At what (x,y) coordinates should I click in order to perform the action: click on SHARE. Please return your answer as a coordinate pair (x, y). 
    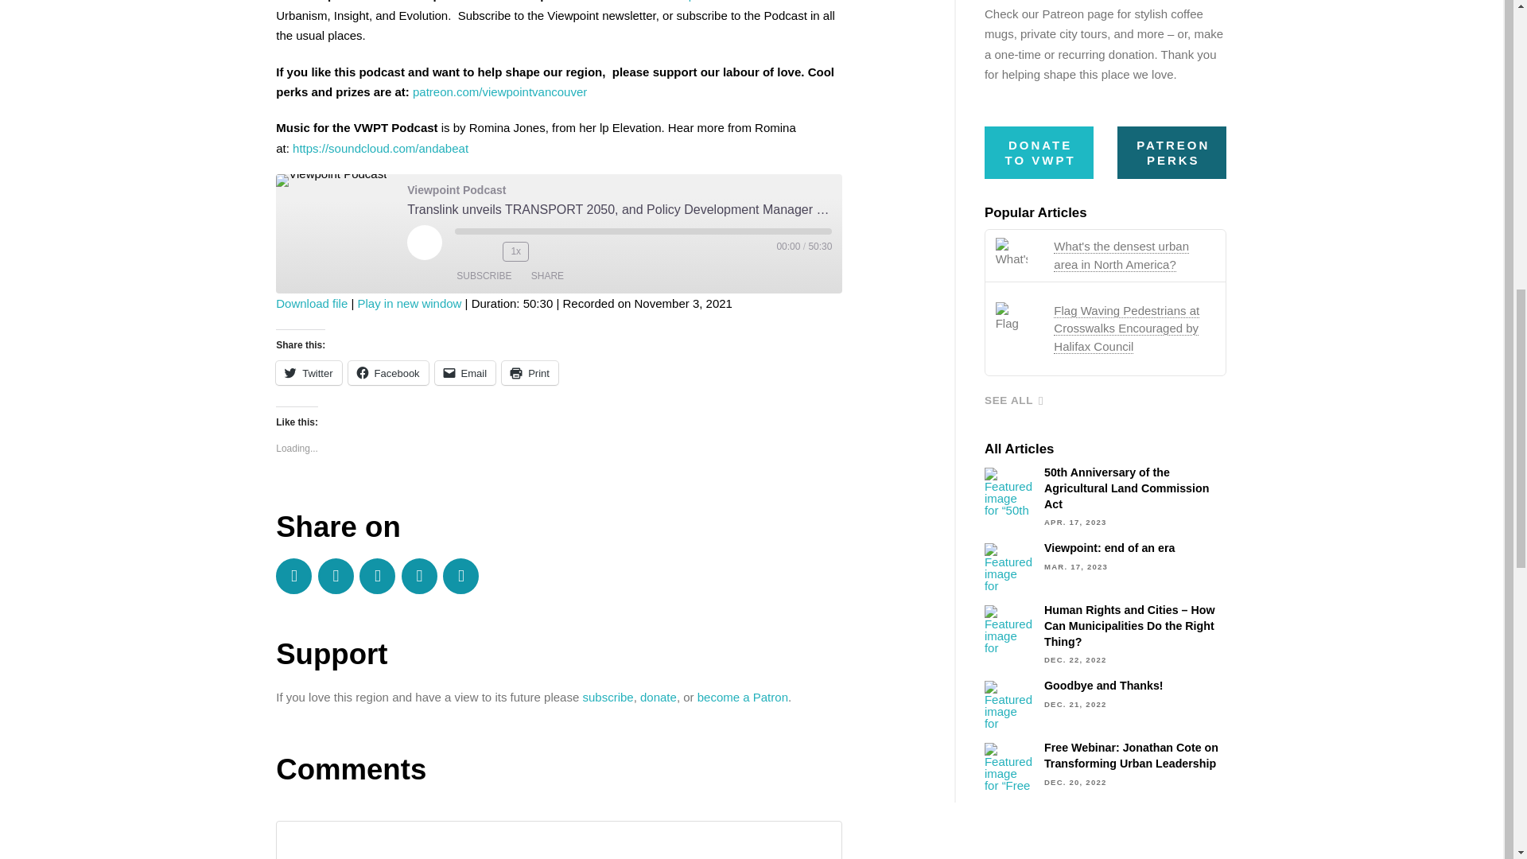
    Looking at the image, I should click on (547, 275).